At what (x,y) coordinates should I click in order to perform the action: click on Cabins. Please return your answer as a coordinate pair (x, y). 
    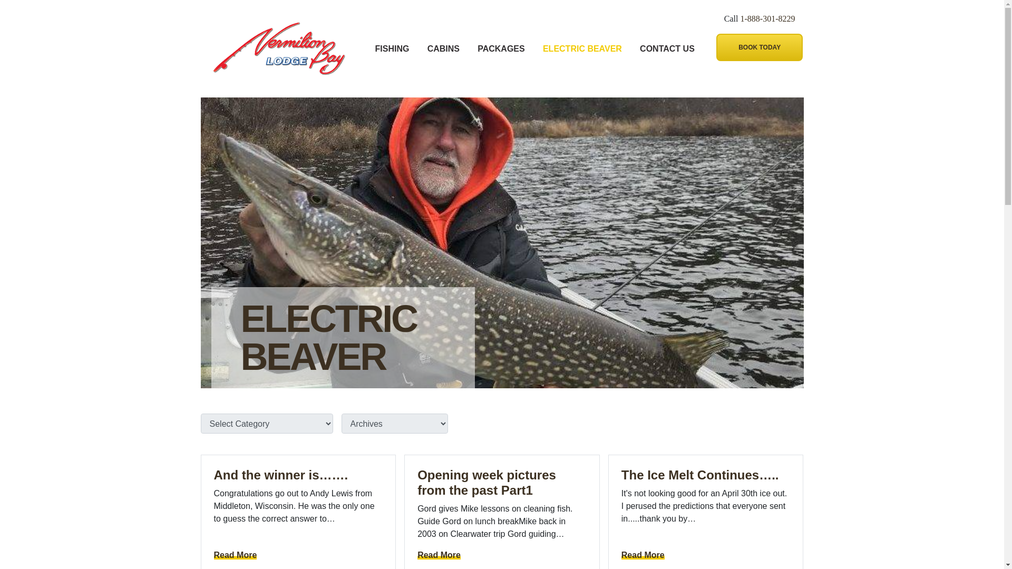
    Looking at the image, I should click on (443, 48).